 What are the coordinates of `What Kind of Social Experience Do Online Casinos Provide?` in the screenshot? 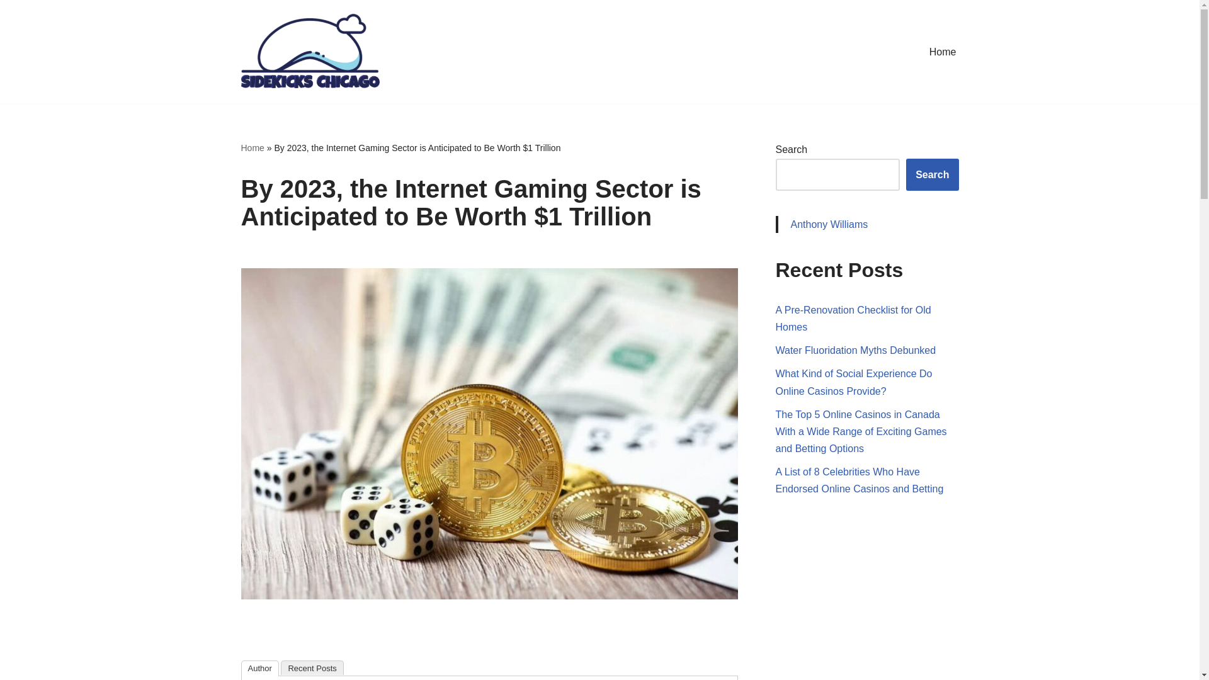 It's located at (854, 382).